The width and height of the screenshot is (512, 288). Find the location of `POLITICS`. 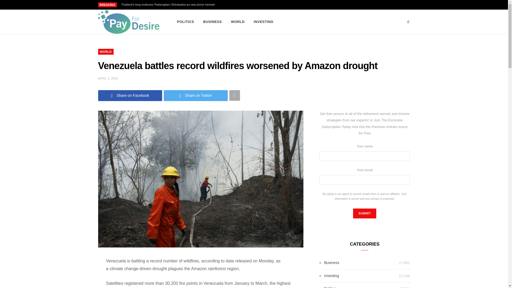

POLITICS is located at coordinates (186, 22).